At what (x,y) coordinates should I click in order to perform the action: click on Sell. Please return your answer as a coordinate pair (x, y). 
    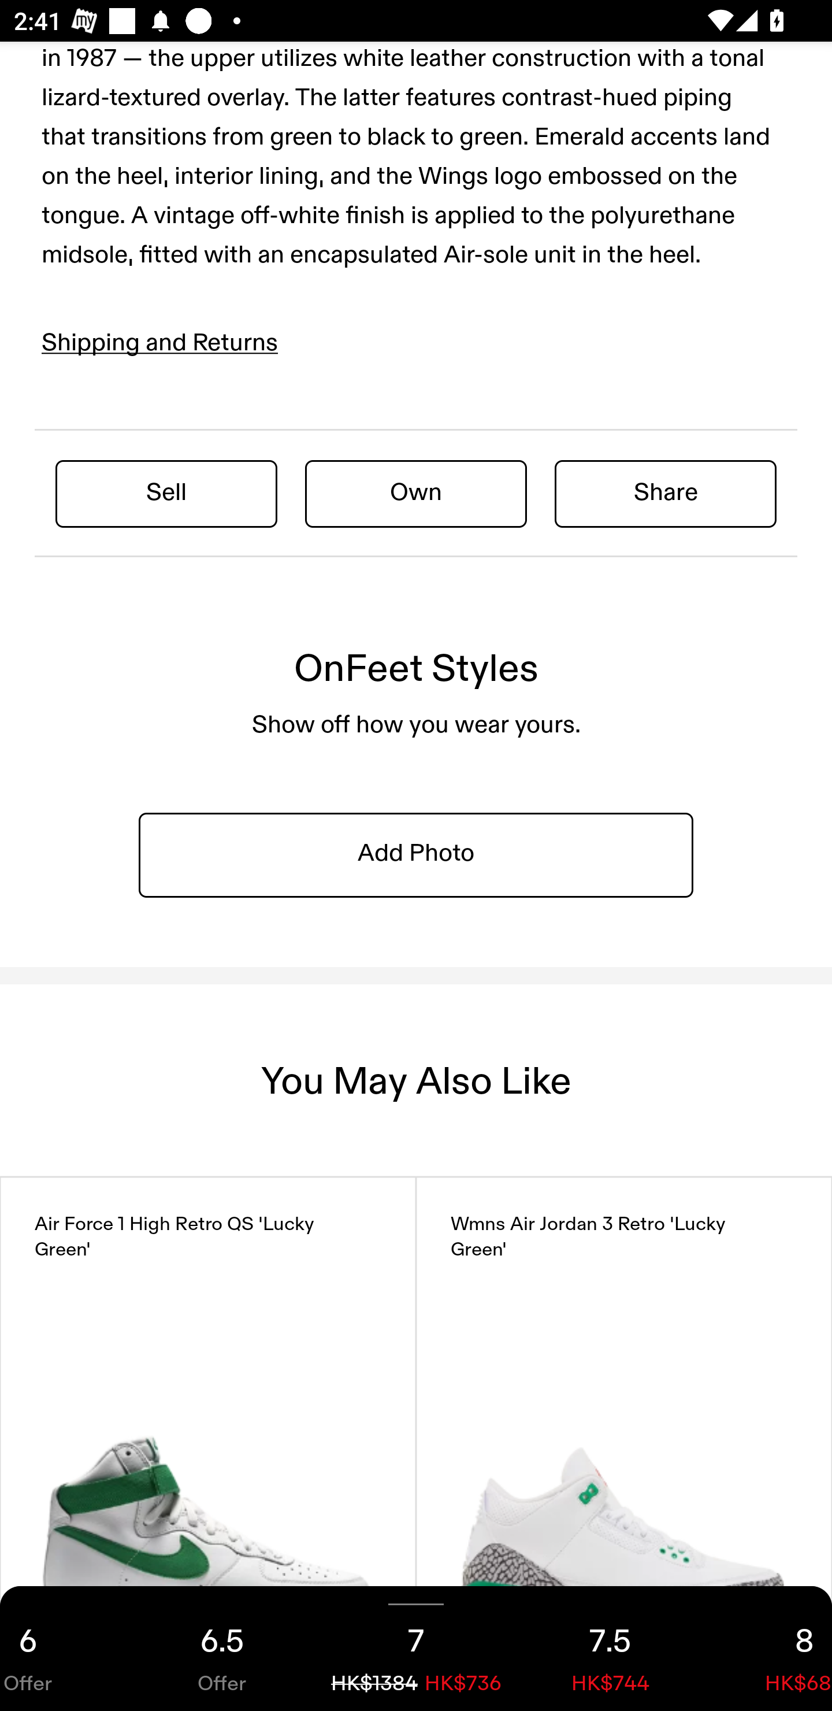
    Looking at the image, I should click on (166, 492).